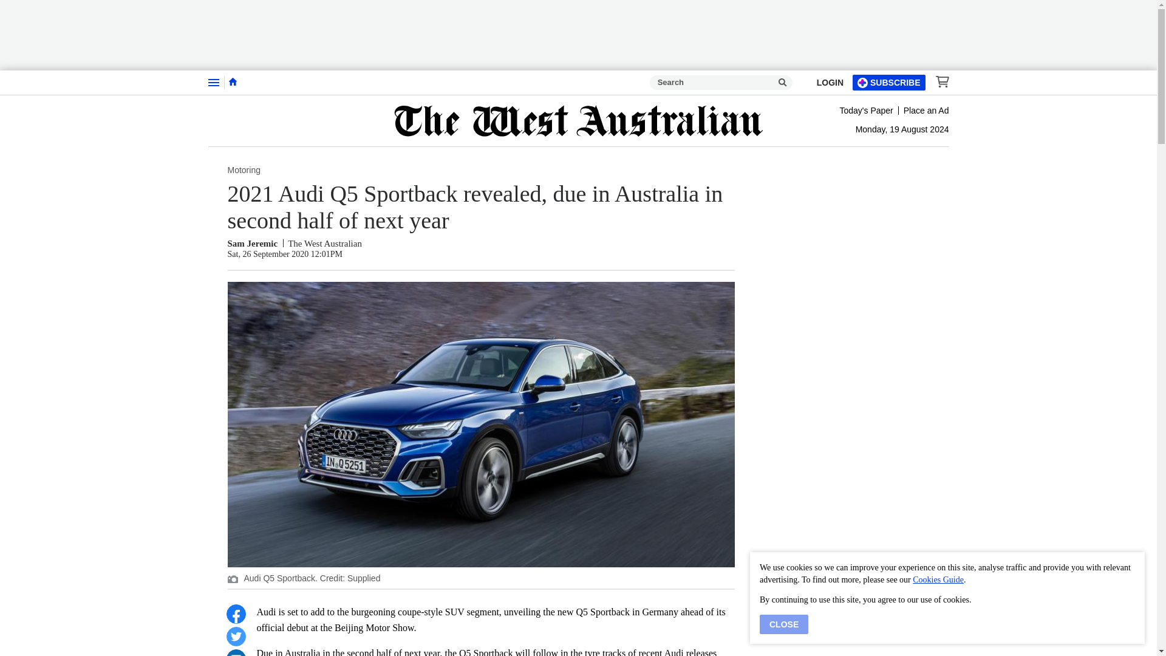 This screenshot has width=1166, height=656. Describe the element at coordinates (232, 81) in the screenshot. I see `Home` at that location.